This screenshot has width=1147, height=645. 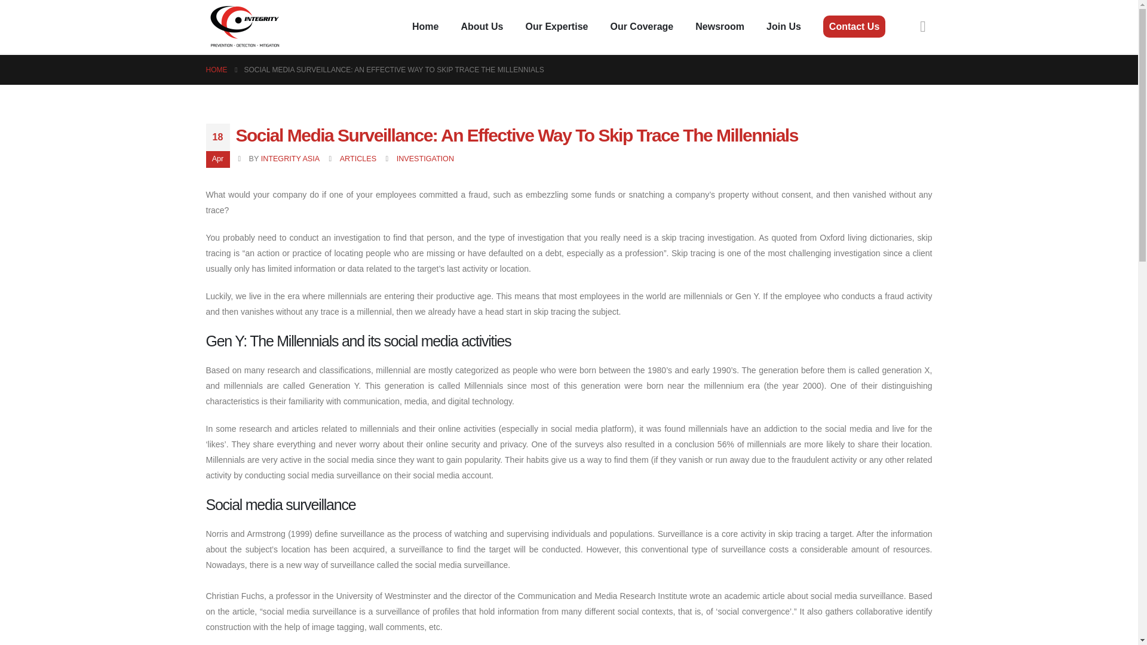 What do you see at coordinates (425, 26) in the screenshot?
I see `Home` at bounding box center [425, 26].